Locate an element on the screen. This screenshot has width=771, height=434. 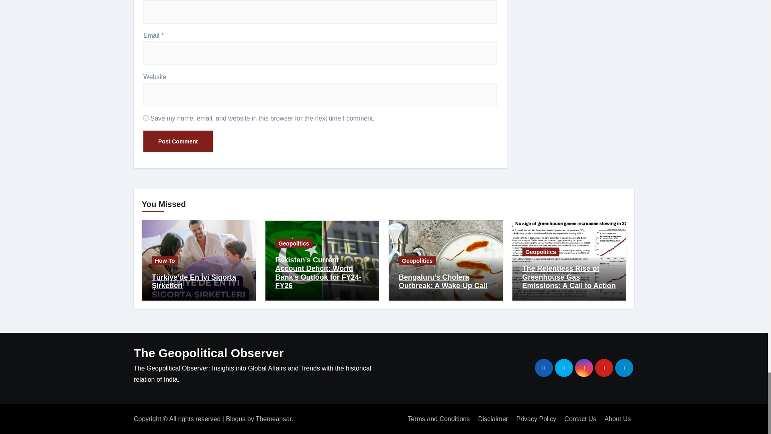
Post Comment is located at coordinates (178, 141).